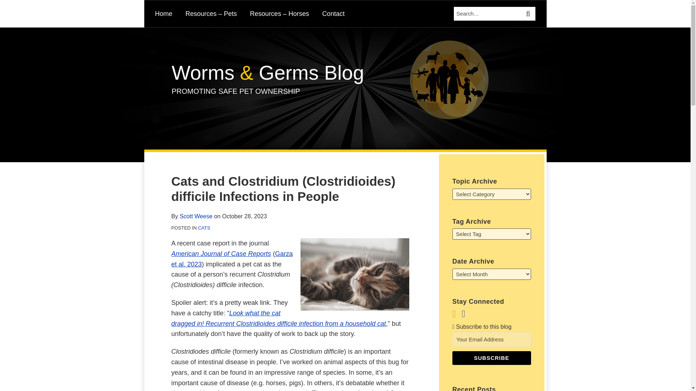  What do you see at coordinates (232, 259) in the screenshot?
I see `Garza et al. 2023` at bounding box center [232, 259].